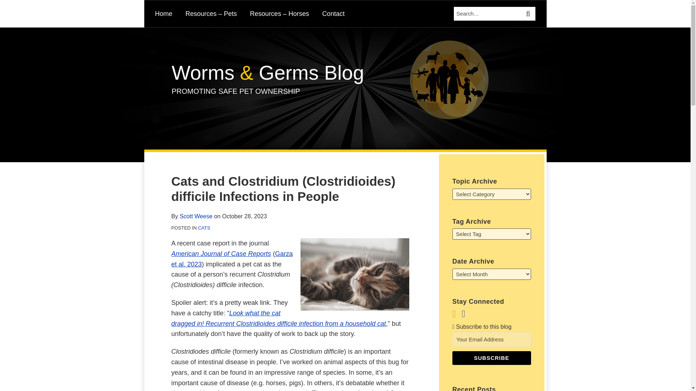  What do you see at coordinates (232, 259) in the screenshot?
I see `Garza et al. 2023` at bounding box center [232, 259].